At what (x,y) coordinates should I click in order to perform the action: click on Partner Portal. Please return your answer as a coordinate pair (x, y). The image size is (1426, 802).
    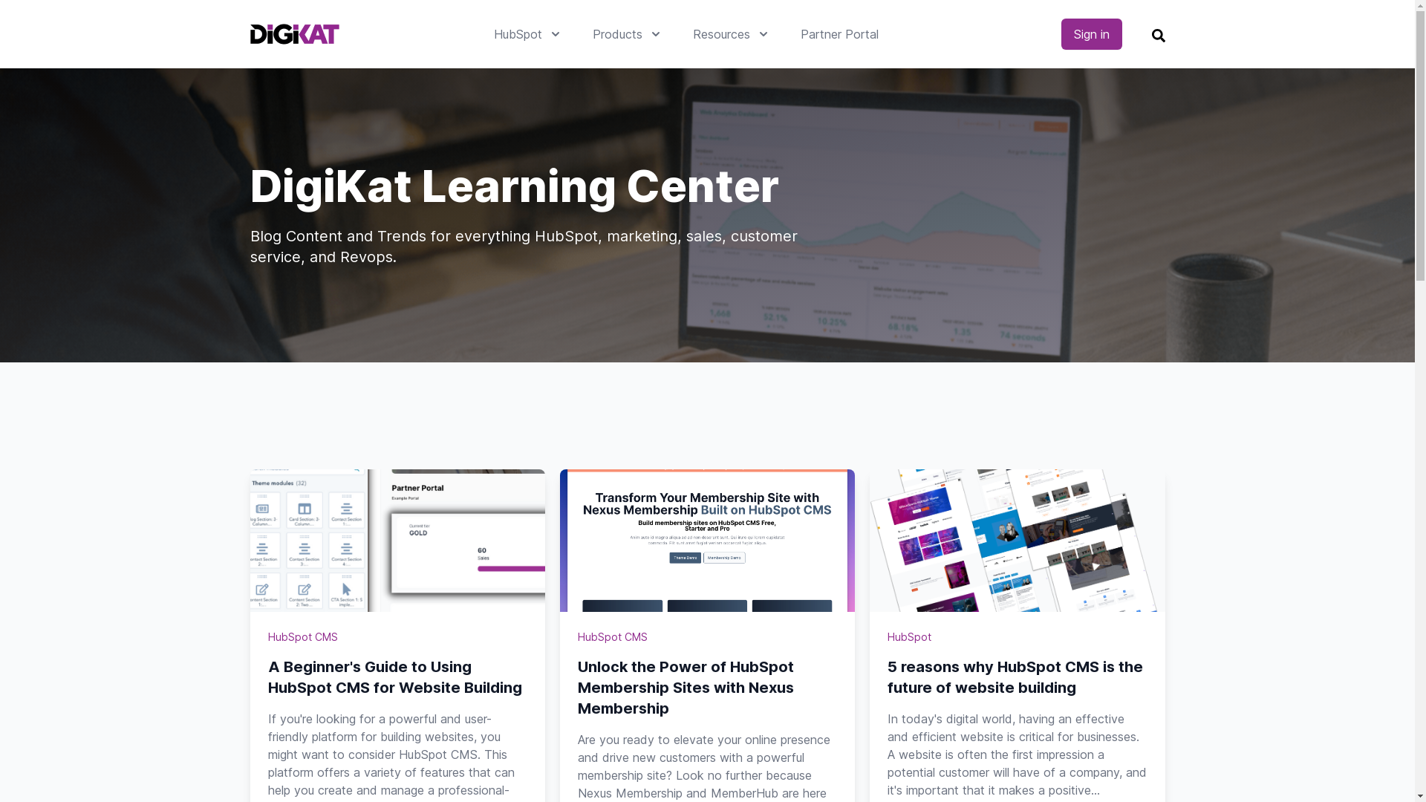
    Looking at the image, I should click on (839, 34).